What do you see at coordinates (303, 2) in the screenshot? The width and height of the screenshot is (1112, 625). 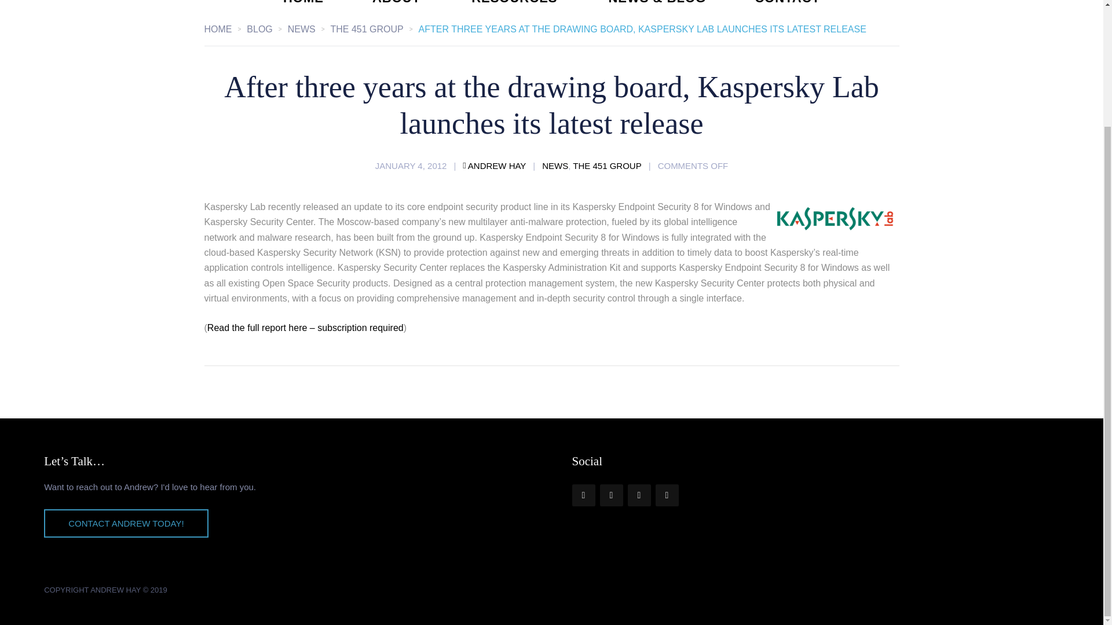 I see `HOME` at bounding box center [303, 2].